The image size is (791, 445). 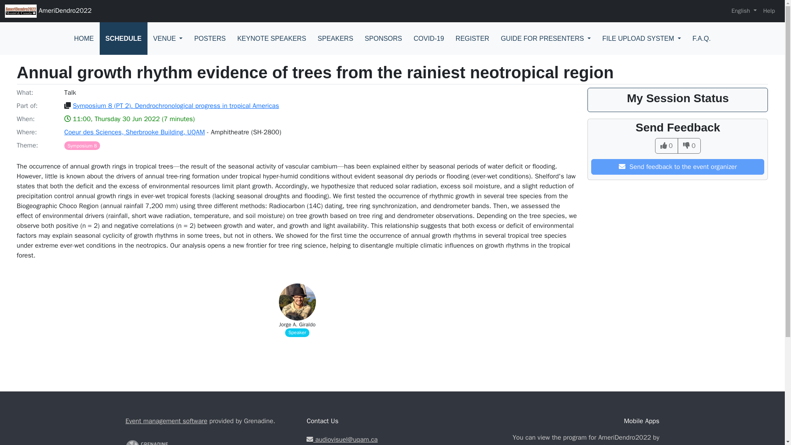 I want to click on KEYNOTE SPEAKERS, so click(x=271, y=38).